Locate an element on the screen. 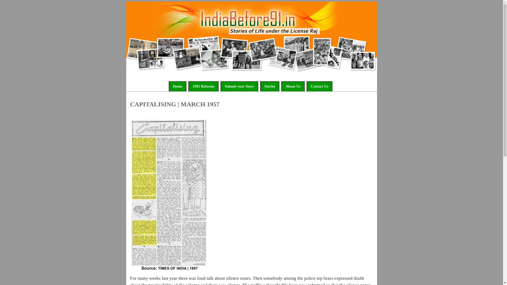 This screenshot has height=285, width=507. Contact Us is located at coordinates (320, 86).